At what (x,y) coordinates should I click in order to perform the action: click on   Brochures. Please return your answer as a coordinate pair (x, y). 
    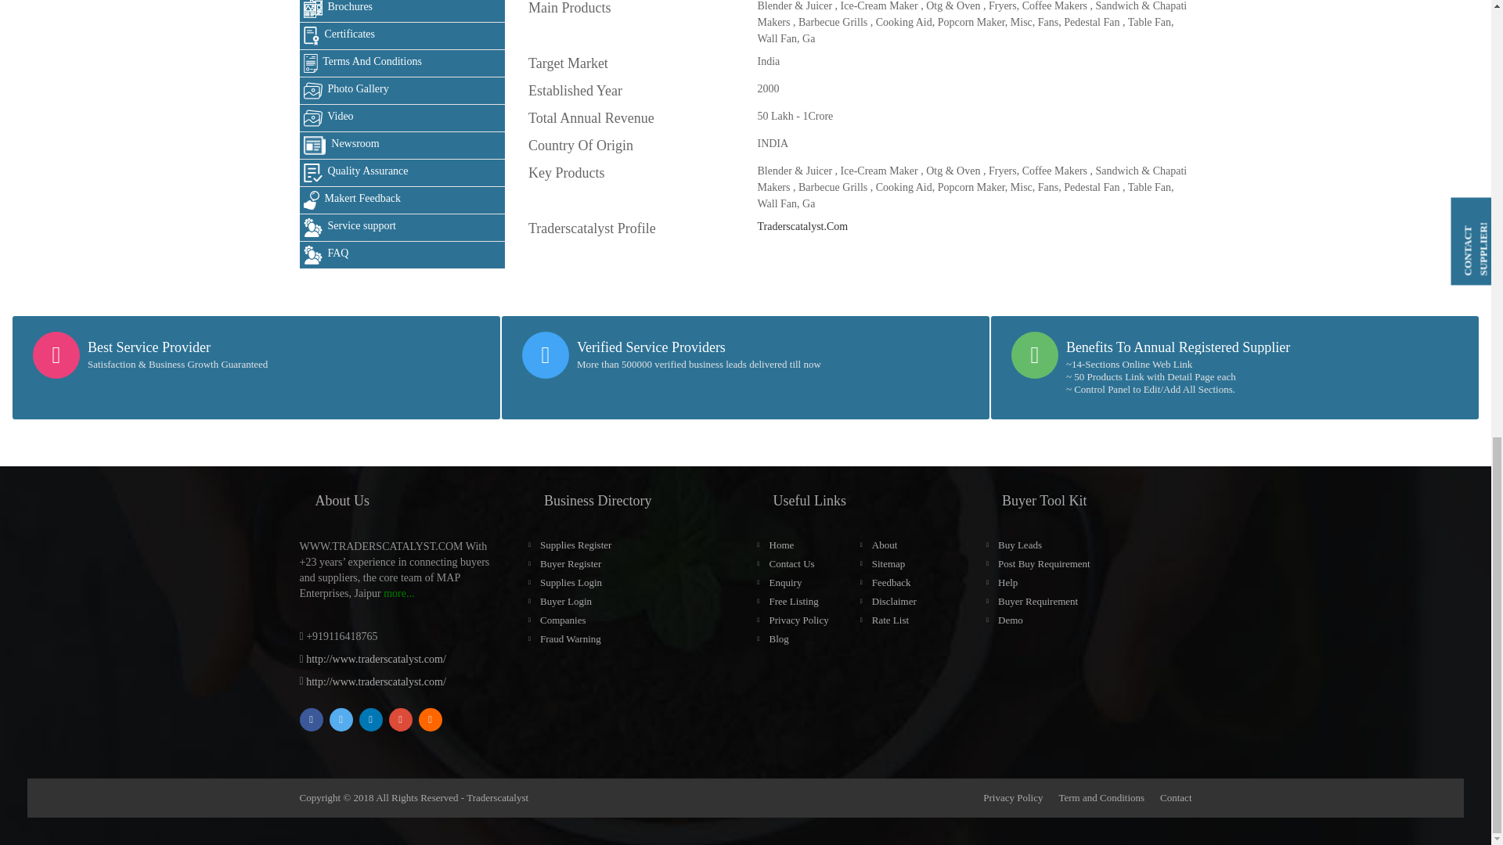
    Looking at the image, I should click on (402, 11).